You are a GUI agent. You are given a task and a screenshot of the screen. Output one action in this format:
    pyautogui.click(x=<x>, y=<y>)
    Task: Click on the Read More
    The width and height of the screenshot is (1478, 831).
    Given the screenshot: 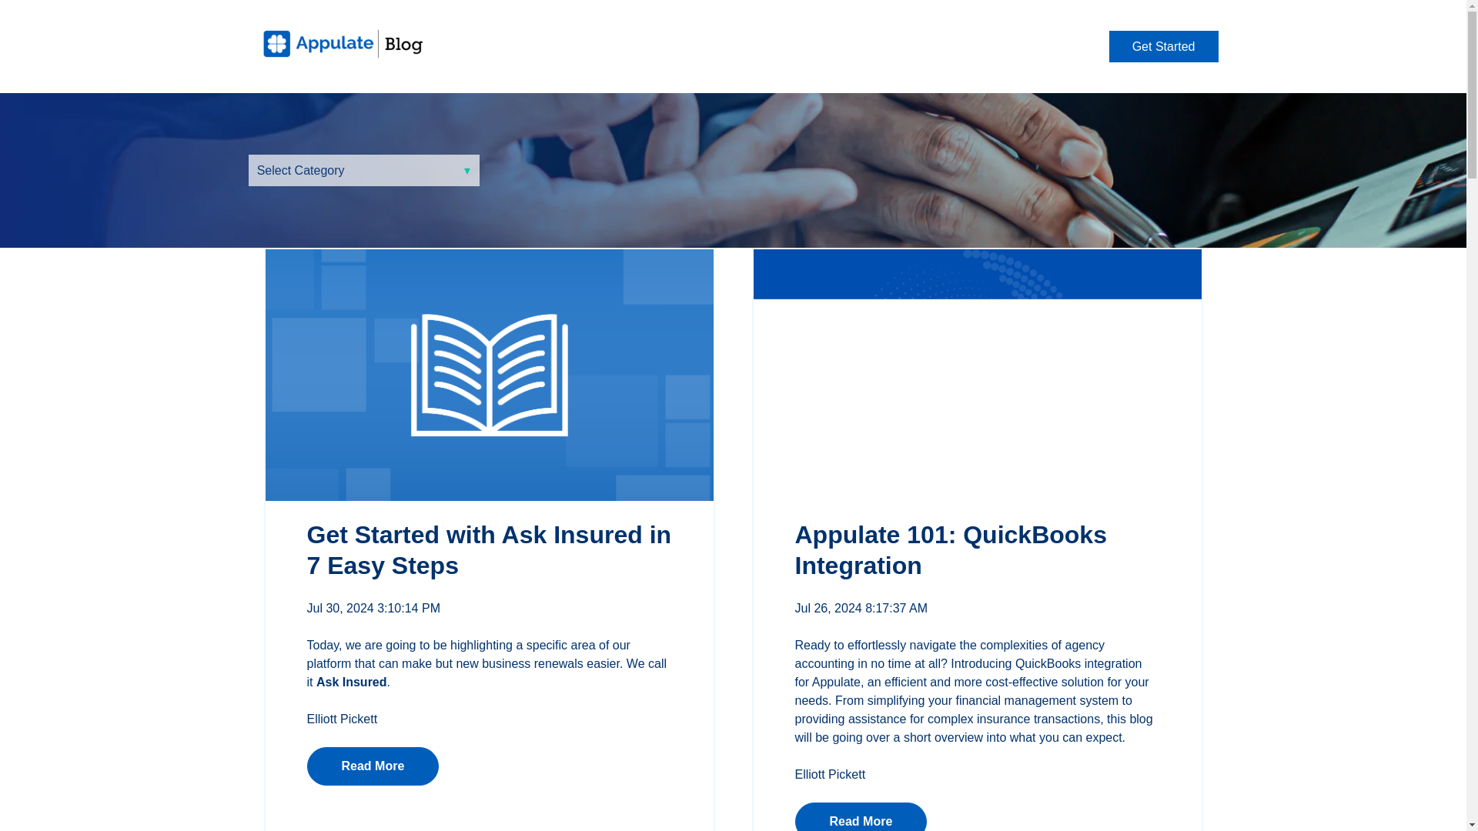 What is the action you would take?
    pyautogui.click(x=373, y=766)
    